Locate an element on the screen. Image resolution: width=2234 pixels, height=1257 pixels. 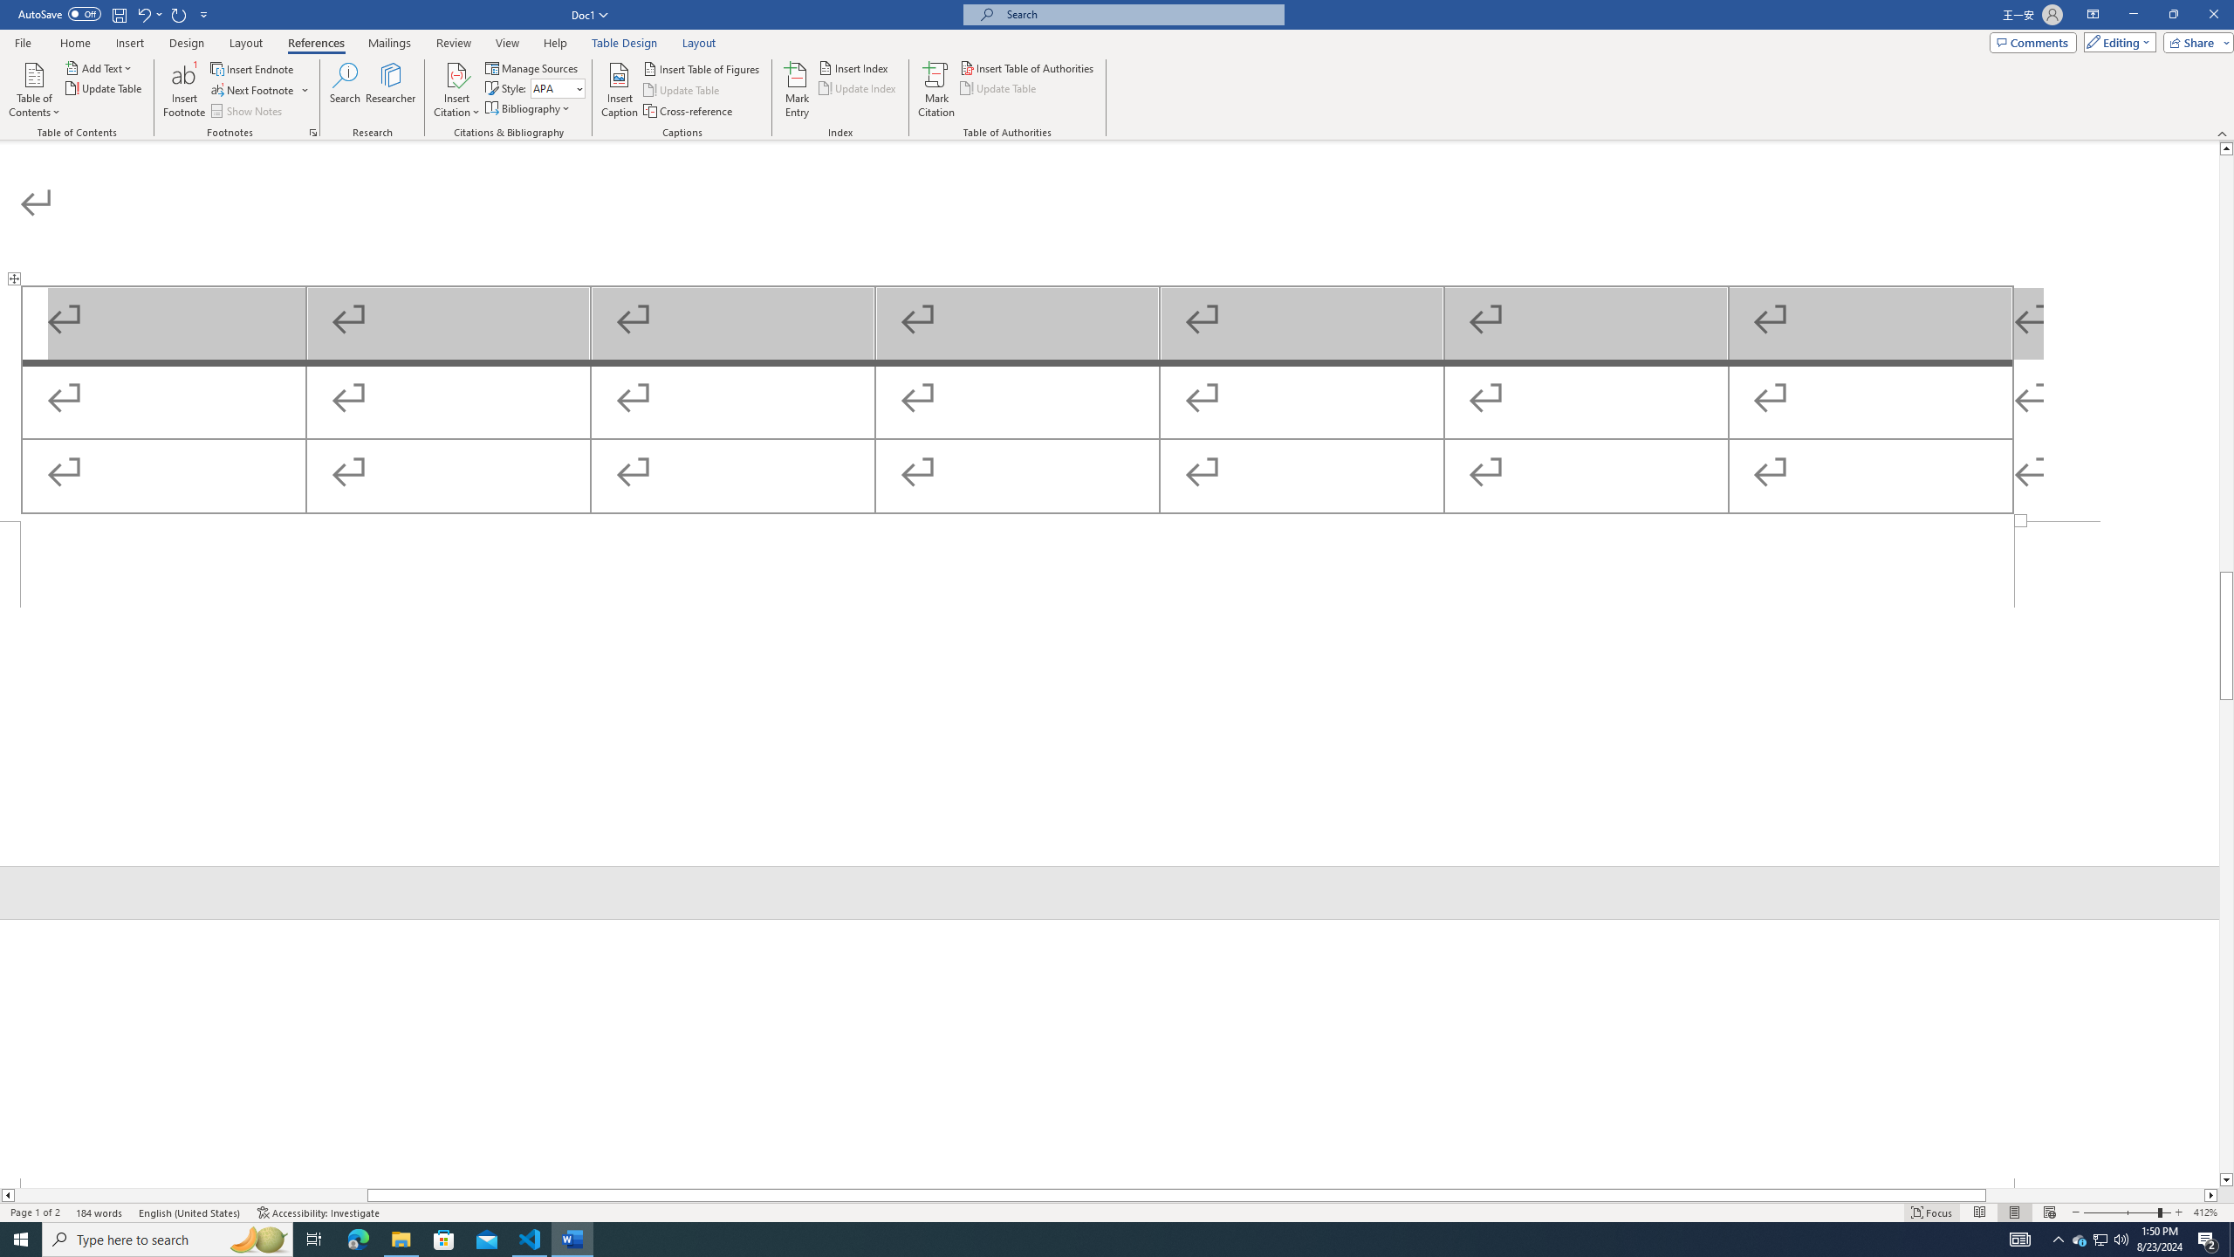
Mark Entry... is located at coordinates (798, 90).